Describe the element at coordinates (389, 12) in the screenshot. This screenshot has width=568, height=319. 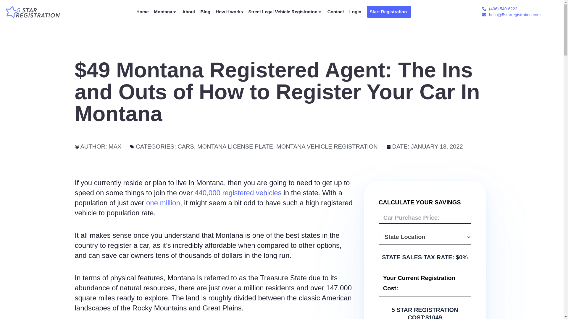
I see `Start Registration` at that location.